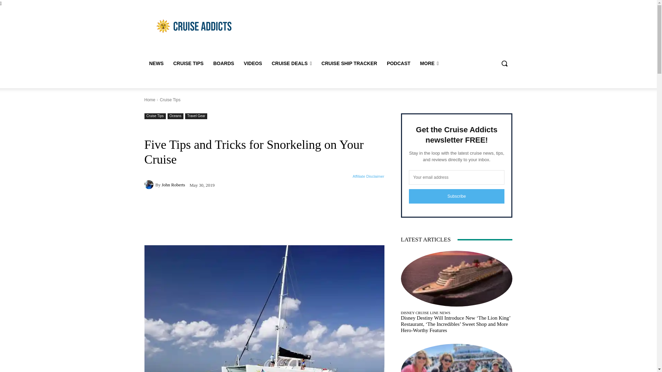 This screenshot has height=372, width=662. I want to click on CRUISE TIPS, so click(188, 63).